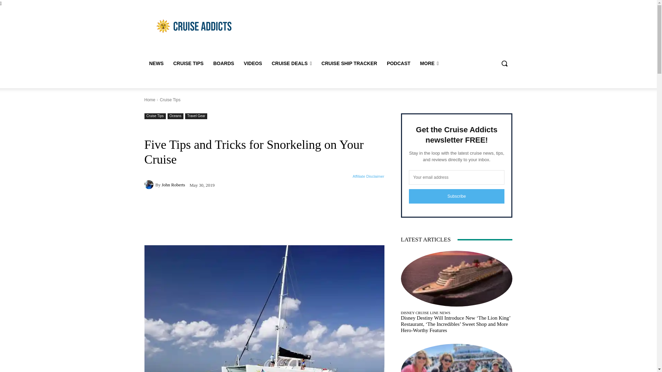 This screenshot has height=372, width=662. I want to click on CRUISE TIPS, so click(188, 63).